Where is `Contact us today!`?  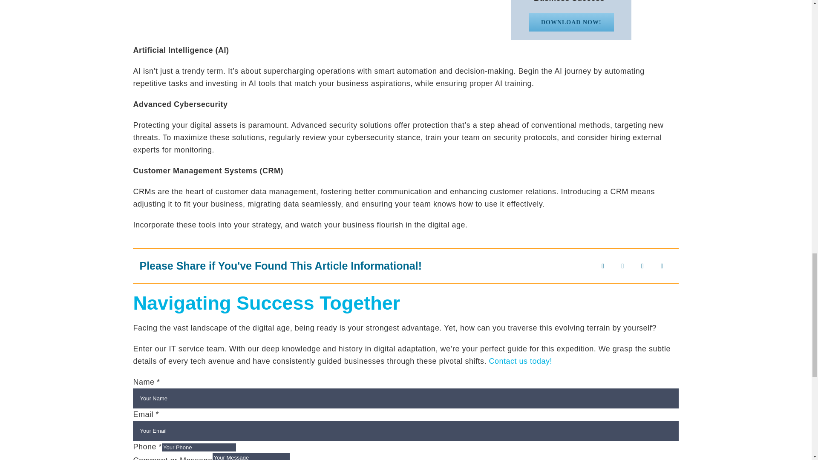
Contact us today! is located at coordinates (520, 361).